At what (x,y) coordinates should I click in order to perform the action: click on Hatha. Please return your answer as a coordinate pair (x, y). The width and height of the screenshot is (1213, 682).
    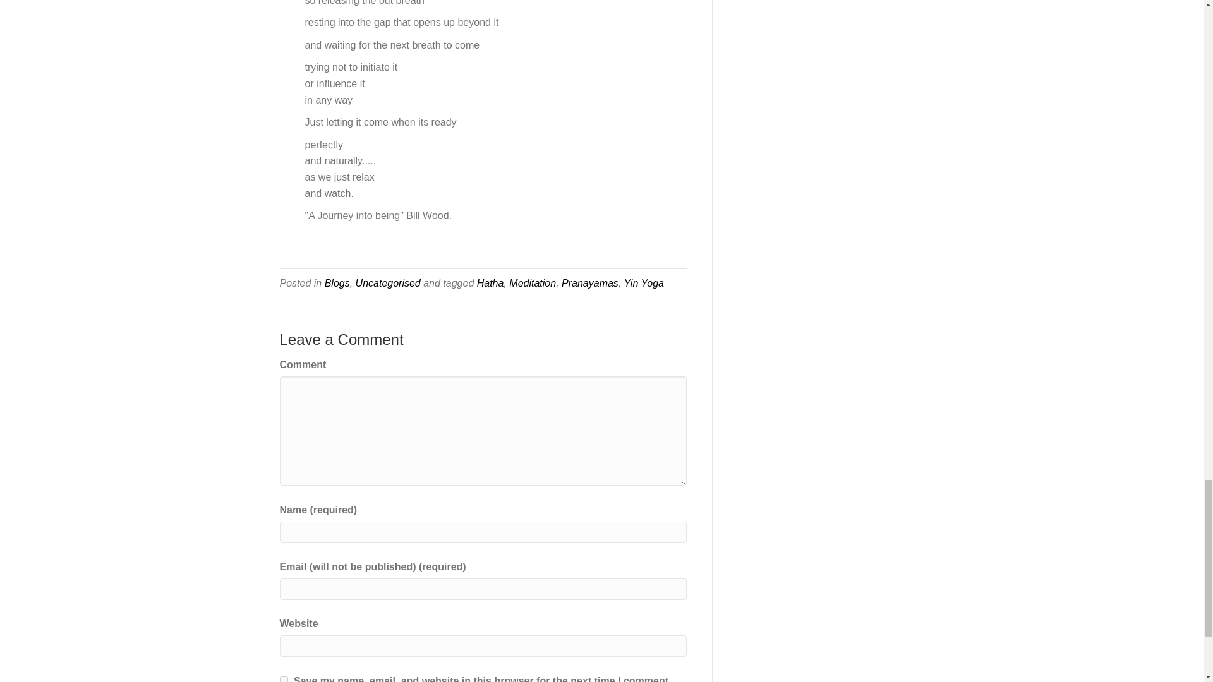
    Looking at the image, I should click on (490, 283).